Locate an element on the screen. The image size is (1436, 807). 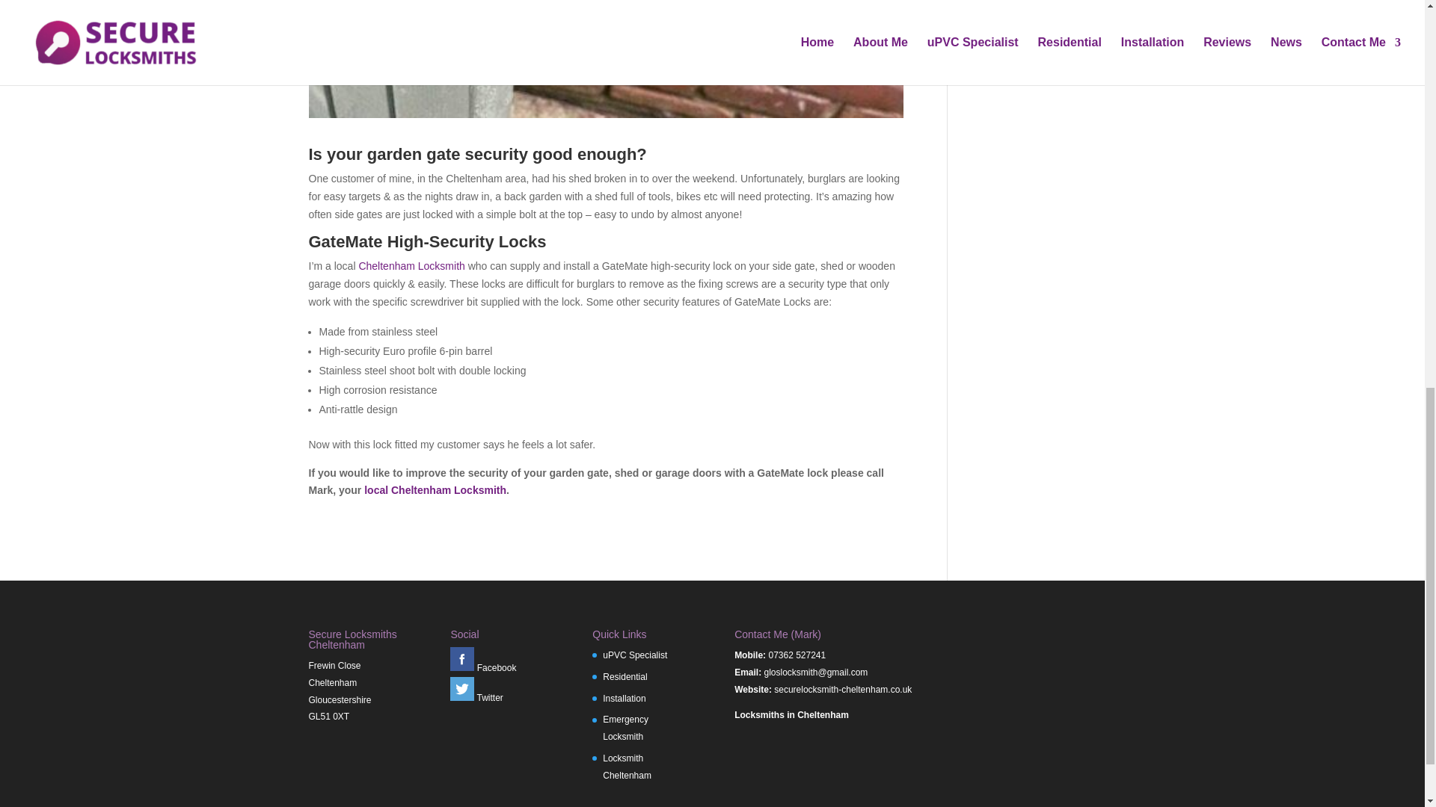
local Cheltenham Locksmith is located at coordinates (435, 490).